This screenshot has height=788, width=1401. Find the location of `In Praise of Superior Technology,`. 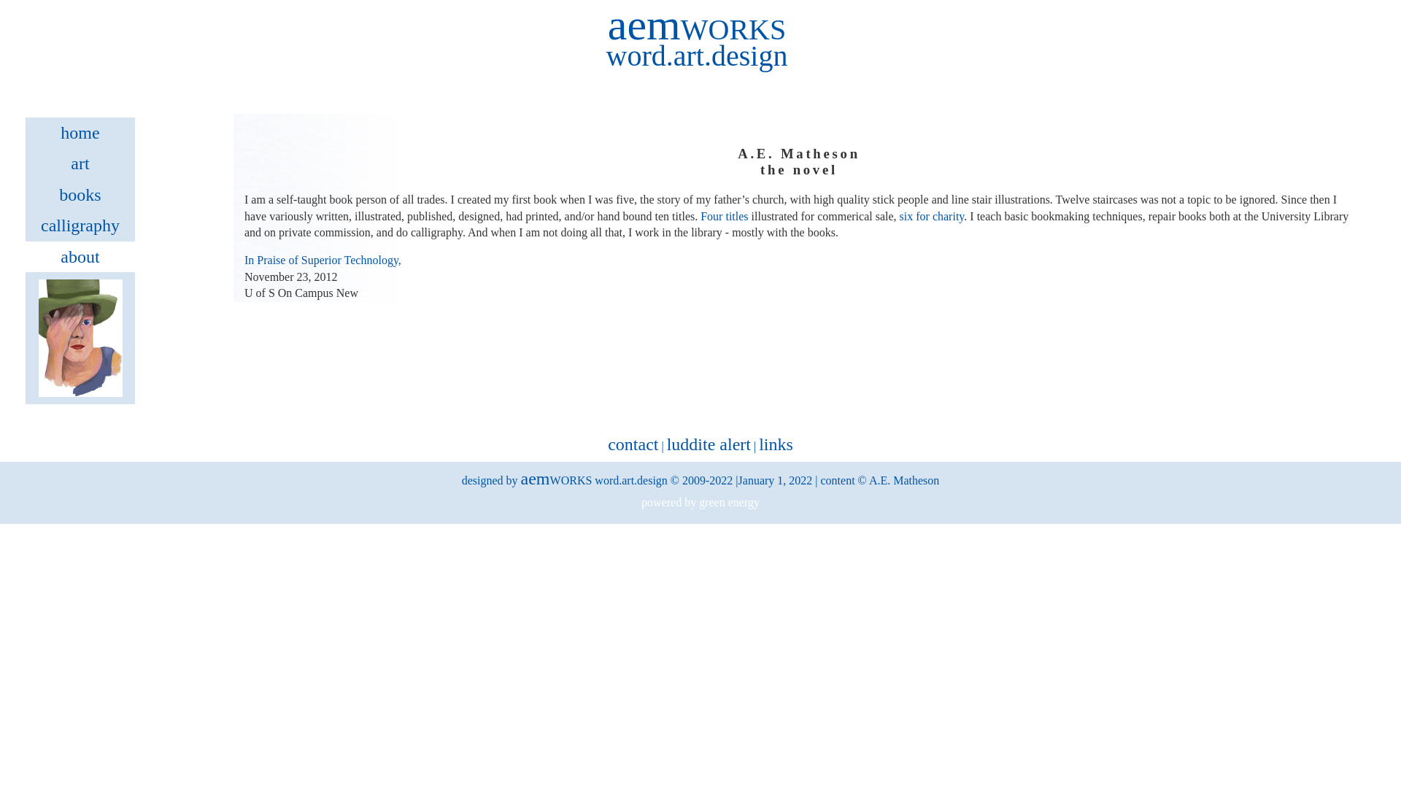

In Praise of Superior Technology, is located at coordinates (323, 260).